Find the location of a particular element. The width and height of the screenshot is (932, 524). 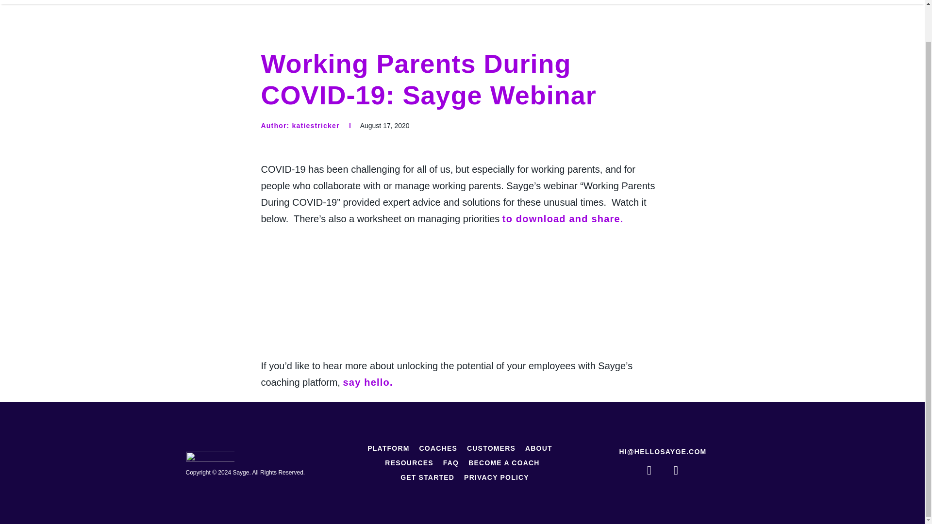

ABOUT is located at coordinates (539, 448).